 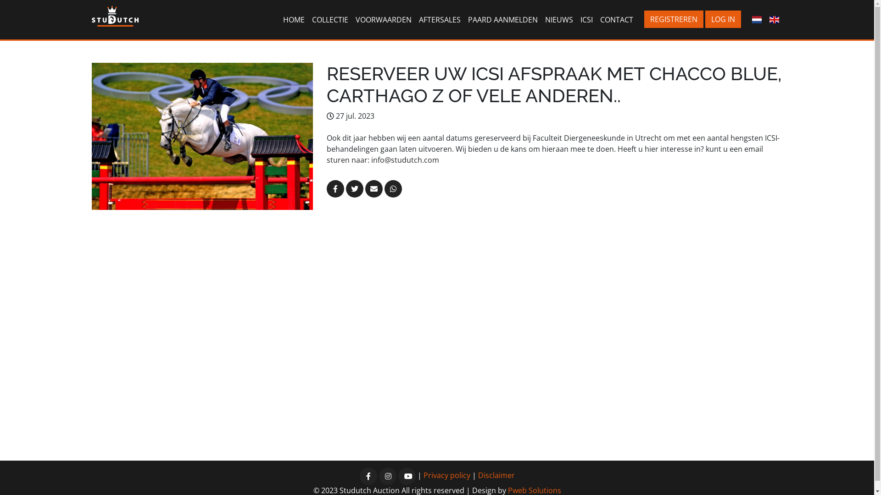 I want to click on HOME, so click(x=294, y=20).